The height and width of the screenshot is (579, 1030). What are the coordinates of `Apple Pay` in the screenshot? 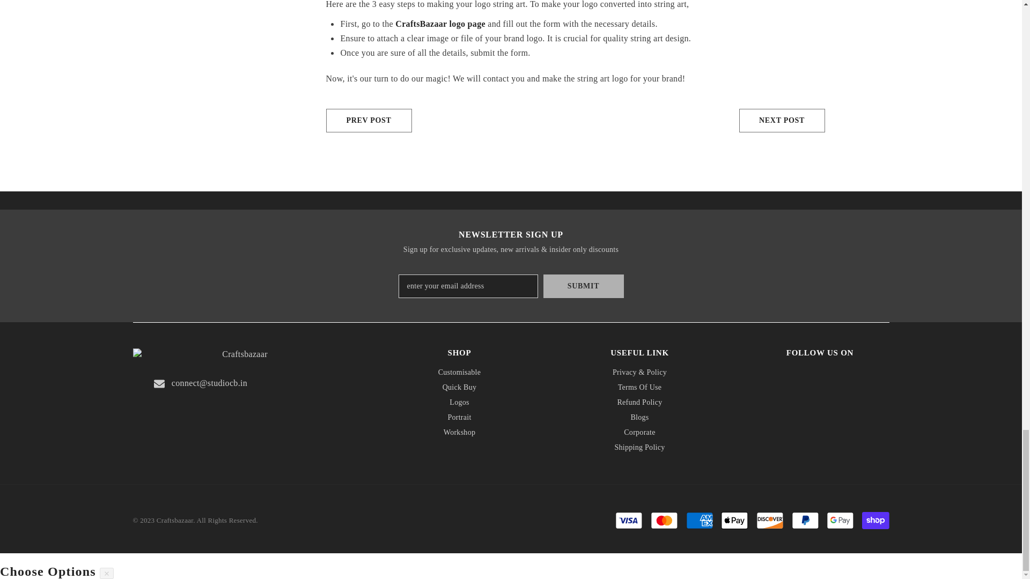 It's located at (734, 520).